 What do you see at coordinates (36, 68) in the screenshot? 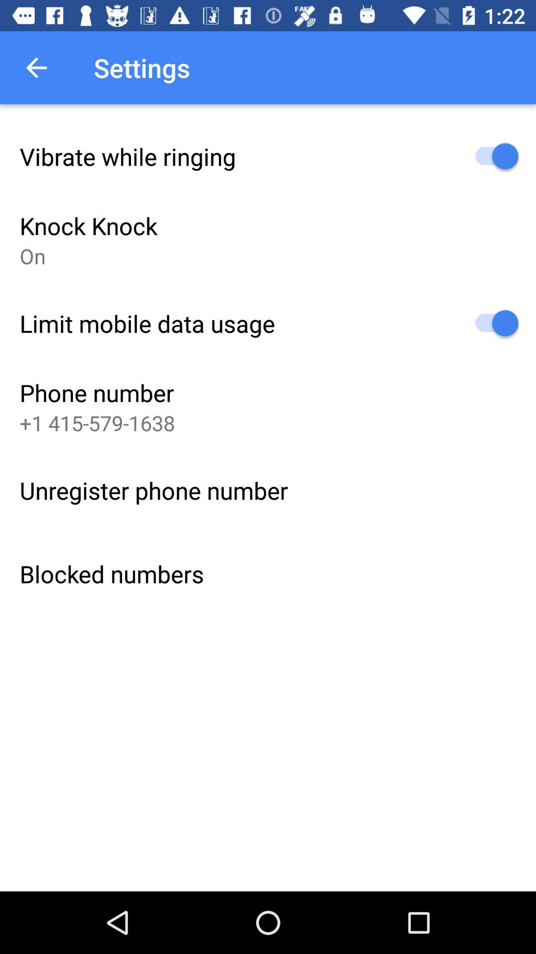
I see `tap icon next to the settings` at bounding box center [36, 68].